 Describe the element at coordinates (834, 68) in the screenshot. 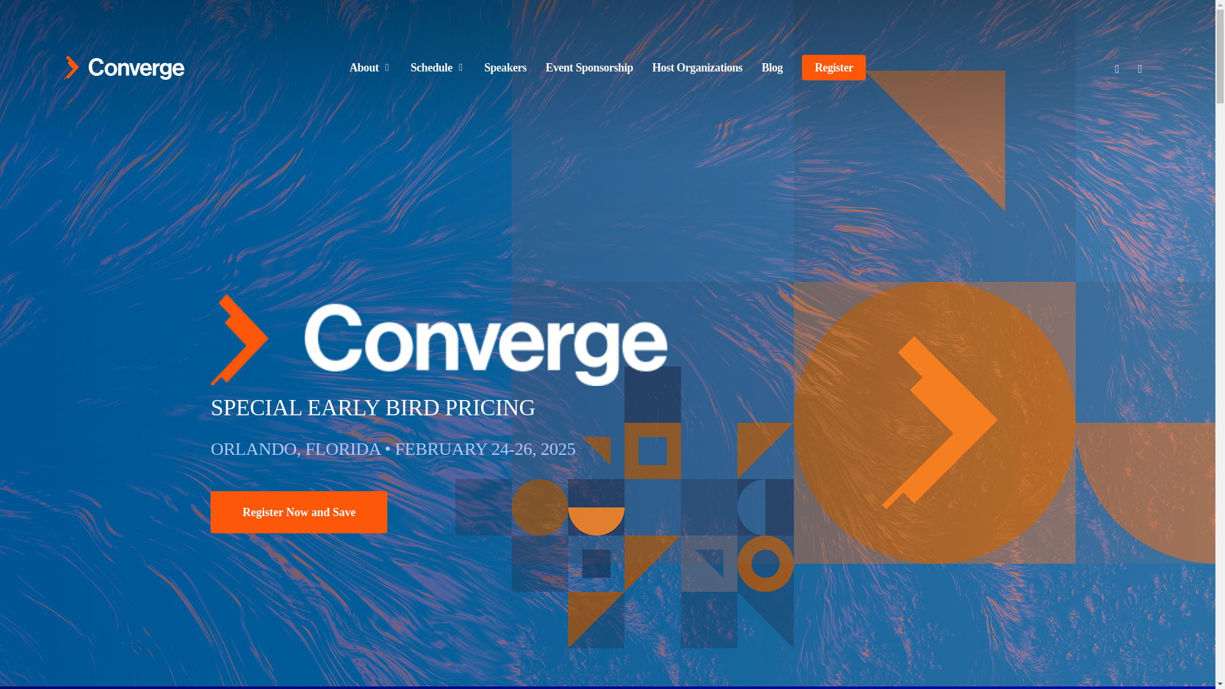

I see `Register` at that location.